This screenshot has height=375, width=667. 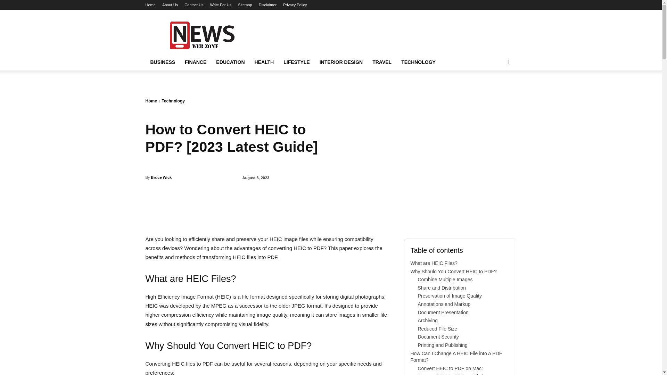 What do you see at coordinates (163, 62) in the screenshot?
I see `BUSINESS` at bounding box center [163, 62].